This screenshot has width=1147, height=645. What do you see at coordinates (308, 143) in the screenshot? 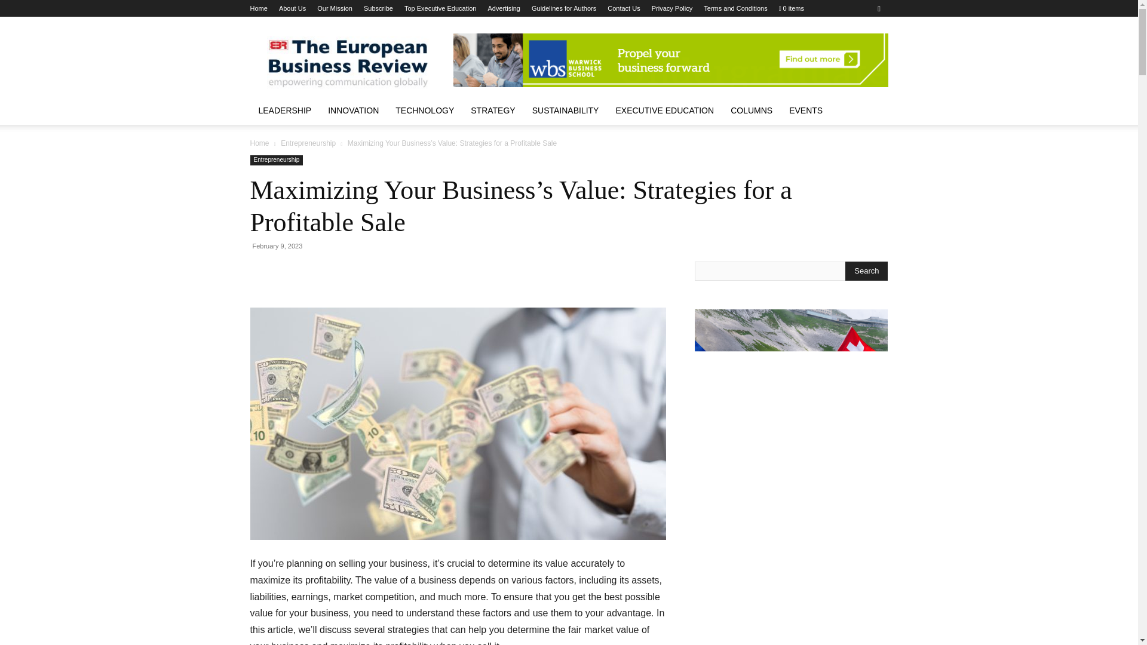
I see `View all posts in Entrepreneurship` at bounding box center [308, 143].